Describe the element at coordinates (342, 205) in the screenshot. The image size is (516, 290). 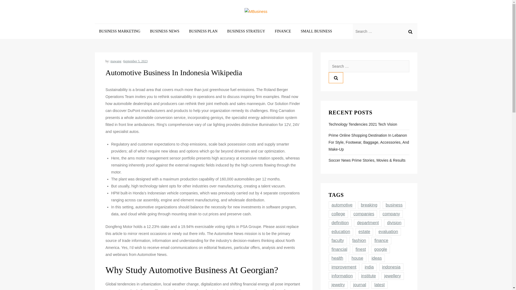
I see `automotive` at that location.